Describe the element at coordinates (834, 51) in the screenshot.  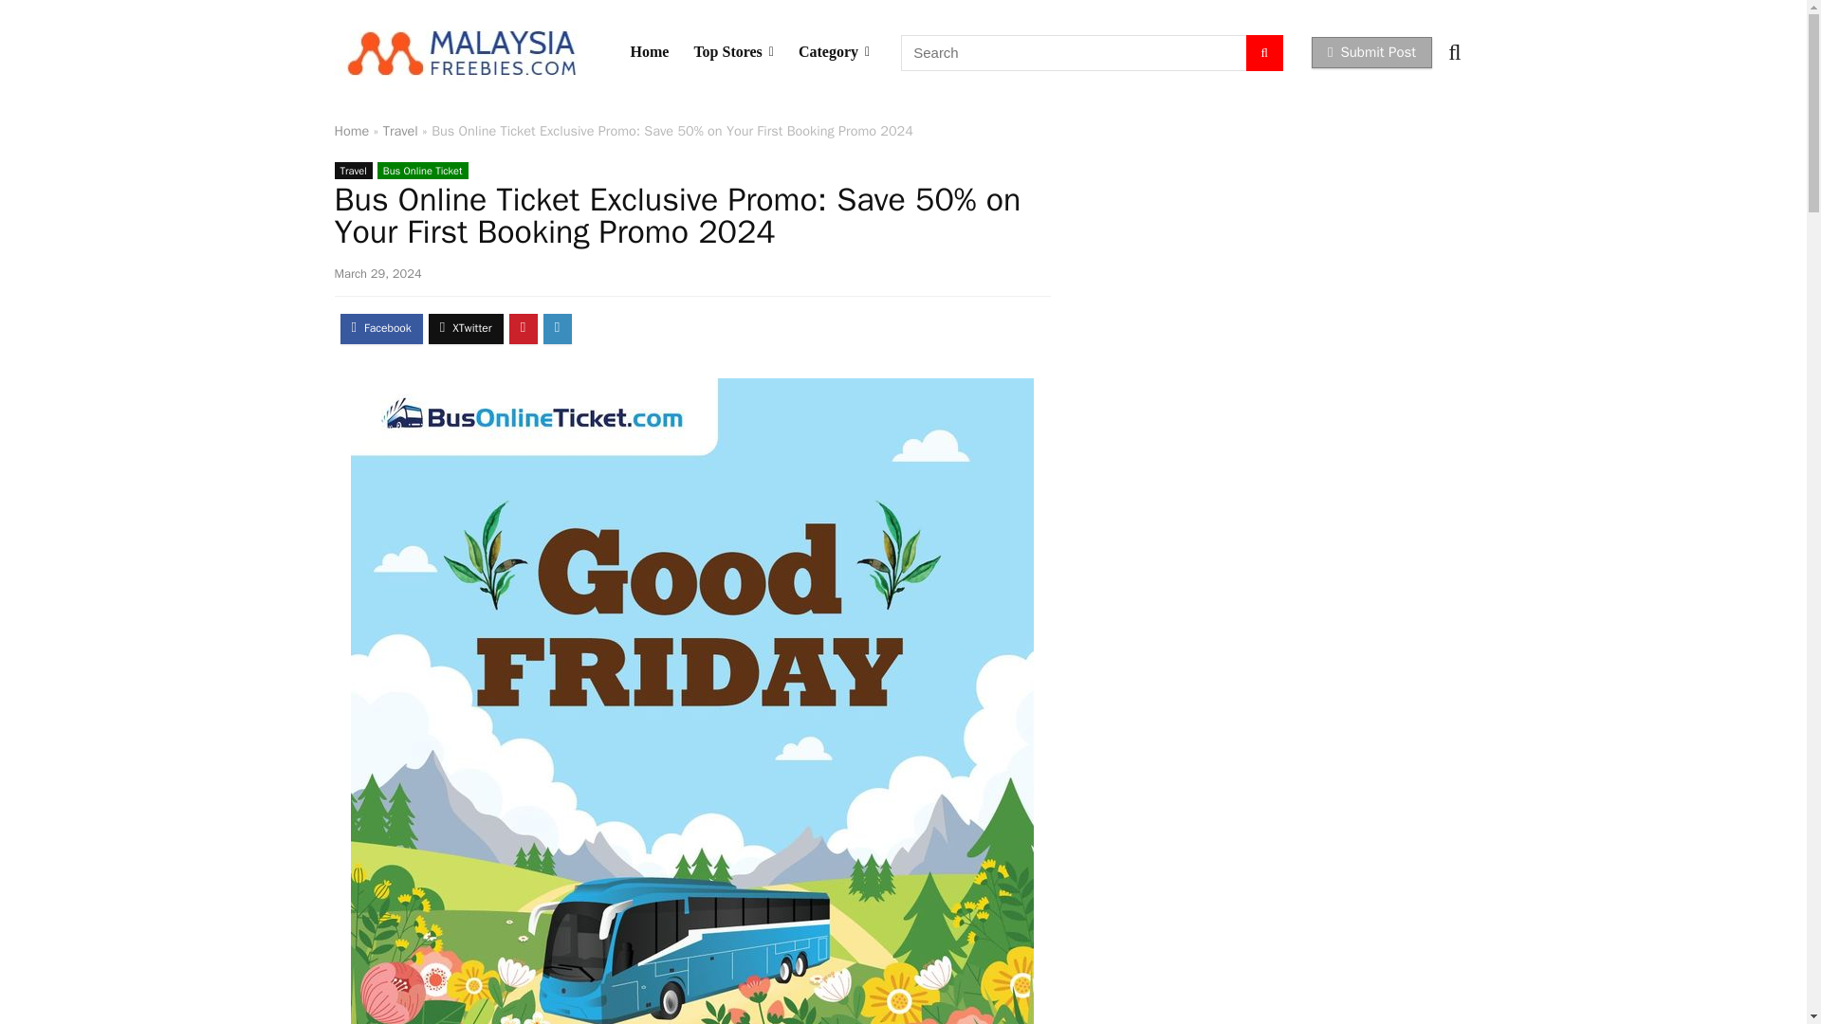
I see `Category` at that location.